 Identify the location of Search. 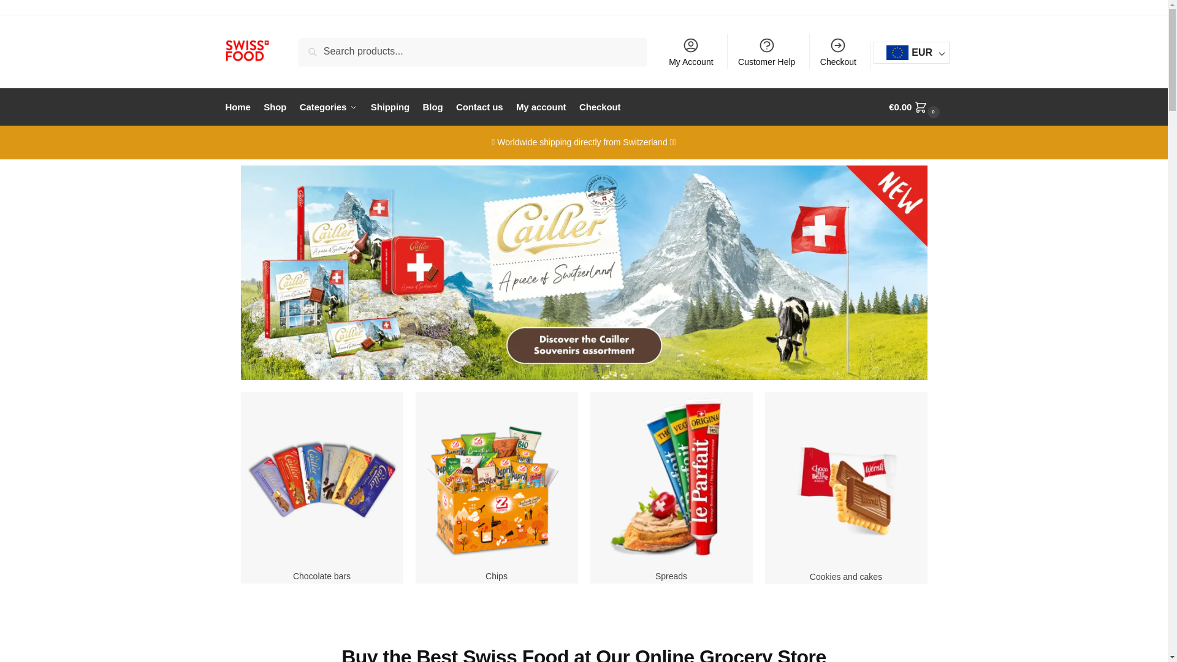
(318, 46).